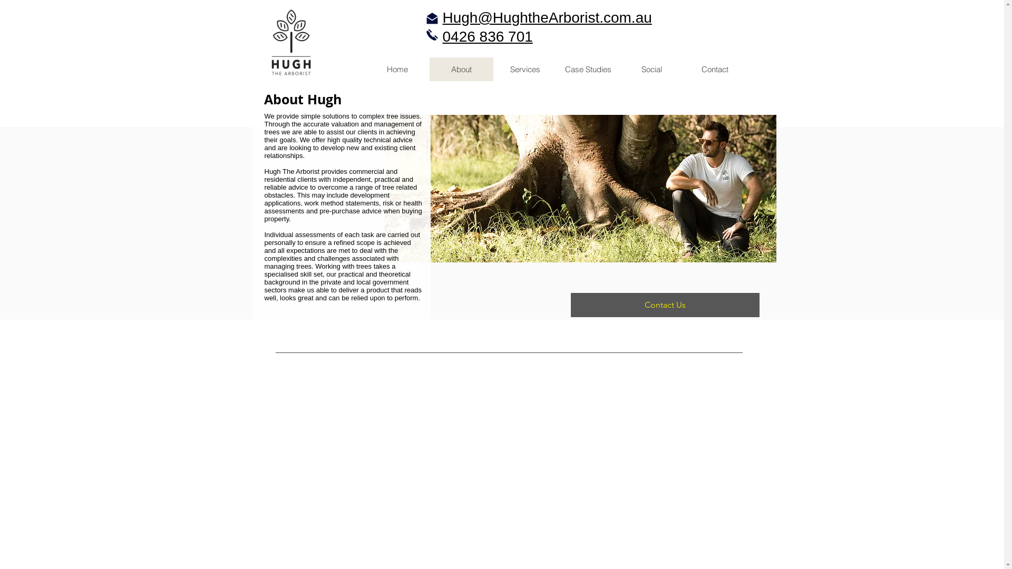 Image resolution: width=1012 pixels, height=569 pixels. What do you see at coordinates (488, 37) in the screenshot?
I see `0426 836 701` at bounding box center [488, 37].